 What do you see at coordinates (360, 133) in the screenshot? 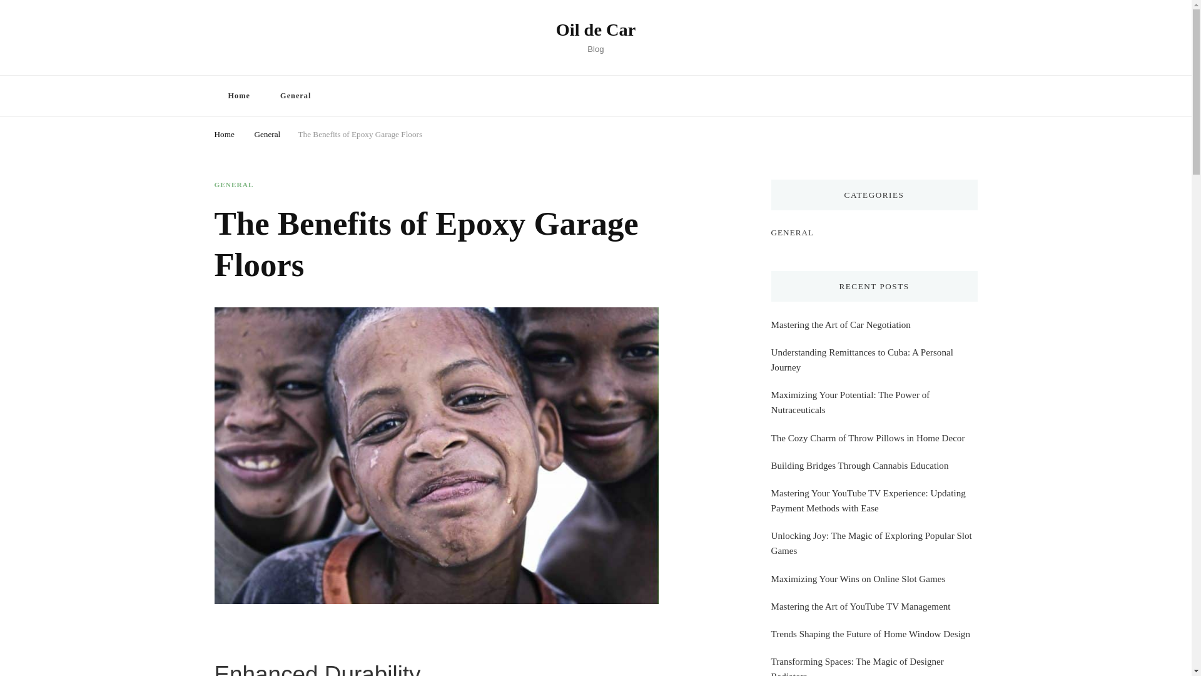
I see `The Benefits of Epoxy Garage Floors` at bounding box center [360, 133].